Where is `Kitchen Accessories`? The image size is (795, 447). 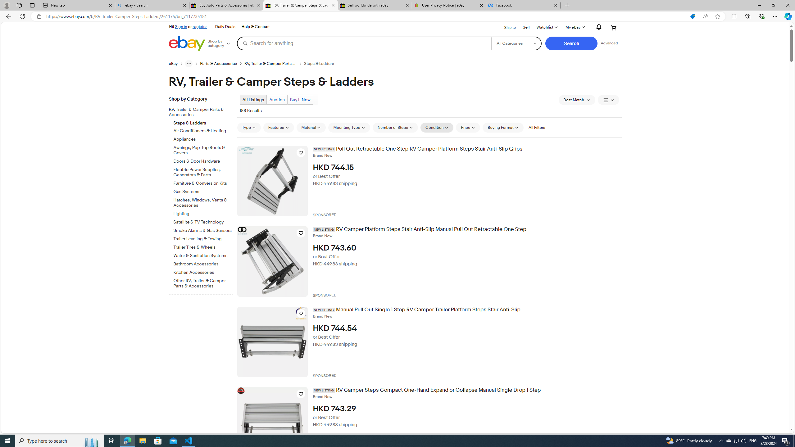 Kitchen Accessories is located at coordinates (203, 273).